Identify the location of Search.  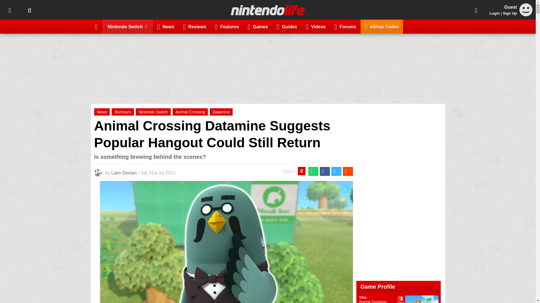
(29, 10).